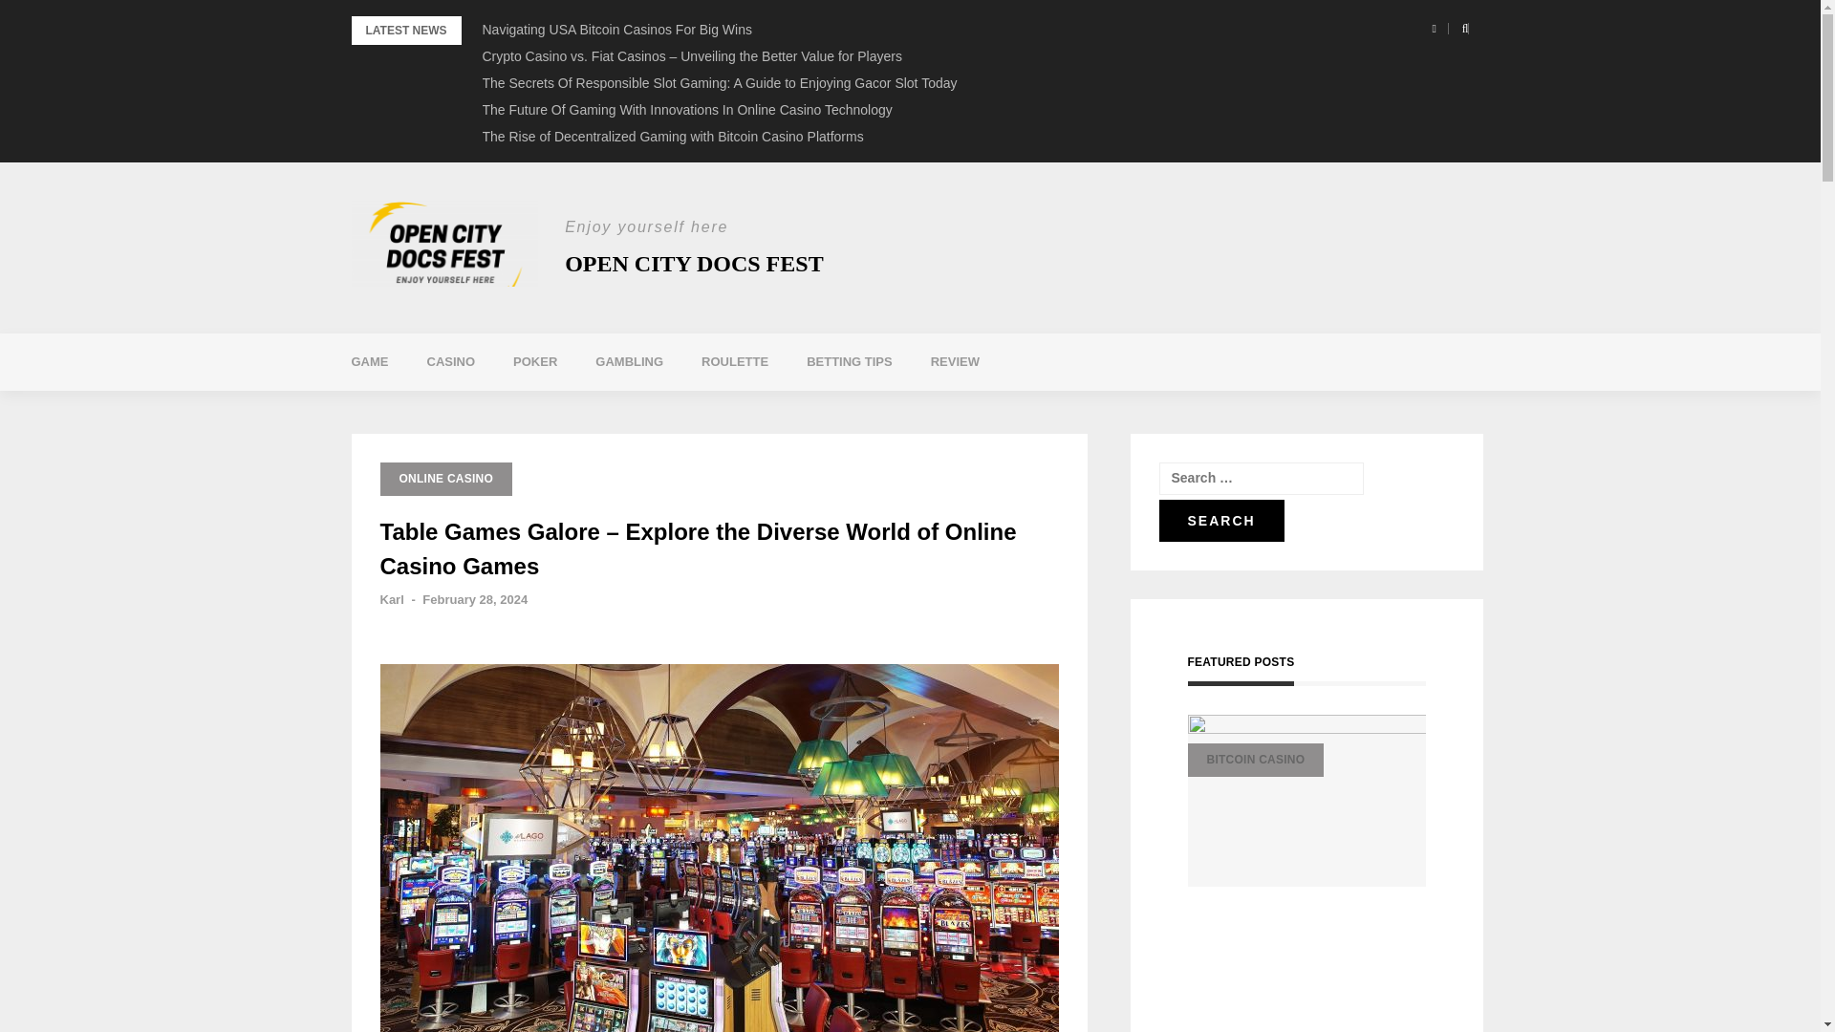 The image size is (1835, 1032). I want to click on BETTING TIPS, so click(849, 361).